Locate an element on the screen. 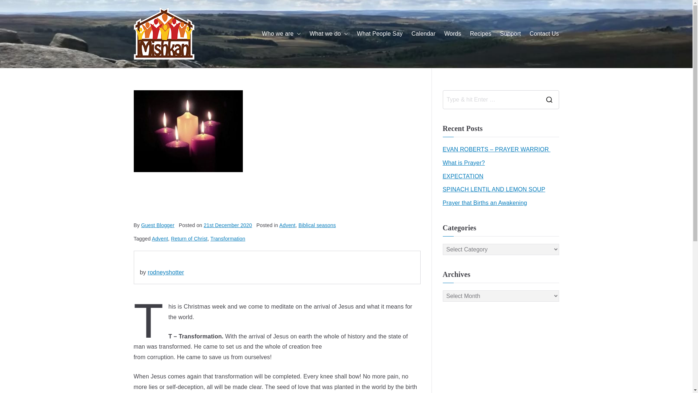 The height and width of the screenshot is (393, 698). Who we are is located at coordinates (281, 34).